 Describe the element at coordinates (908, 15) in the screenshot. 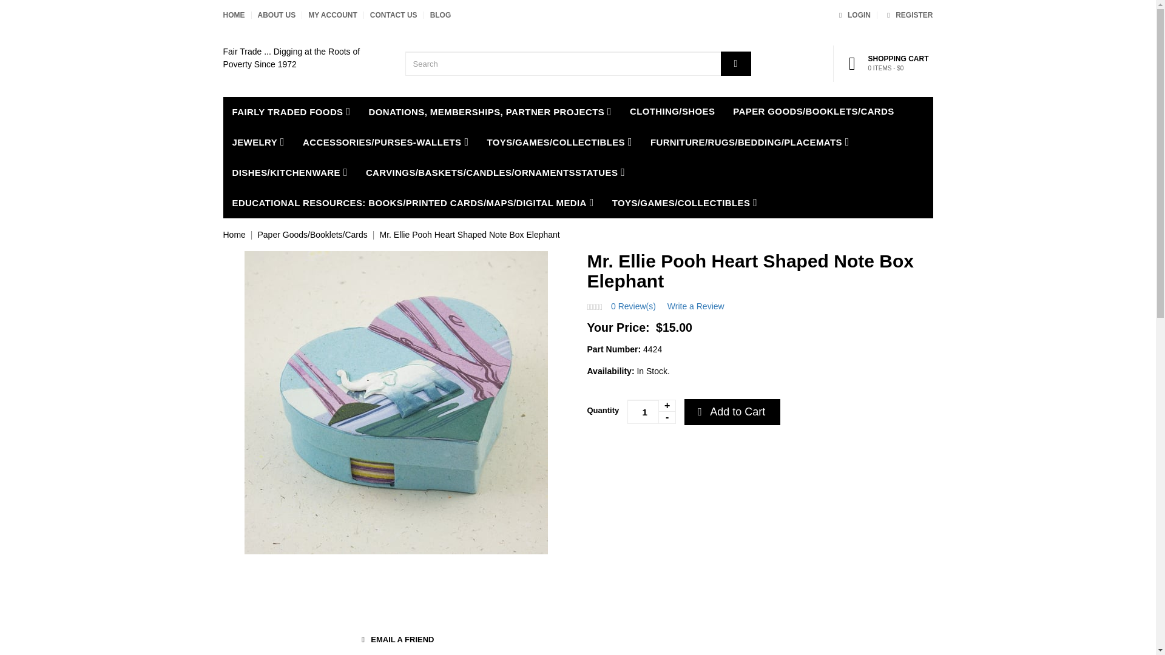

I see `REGISTER` at that location.